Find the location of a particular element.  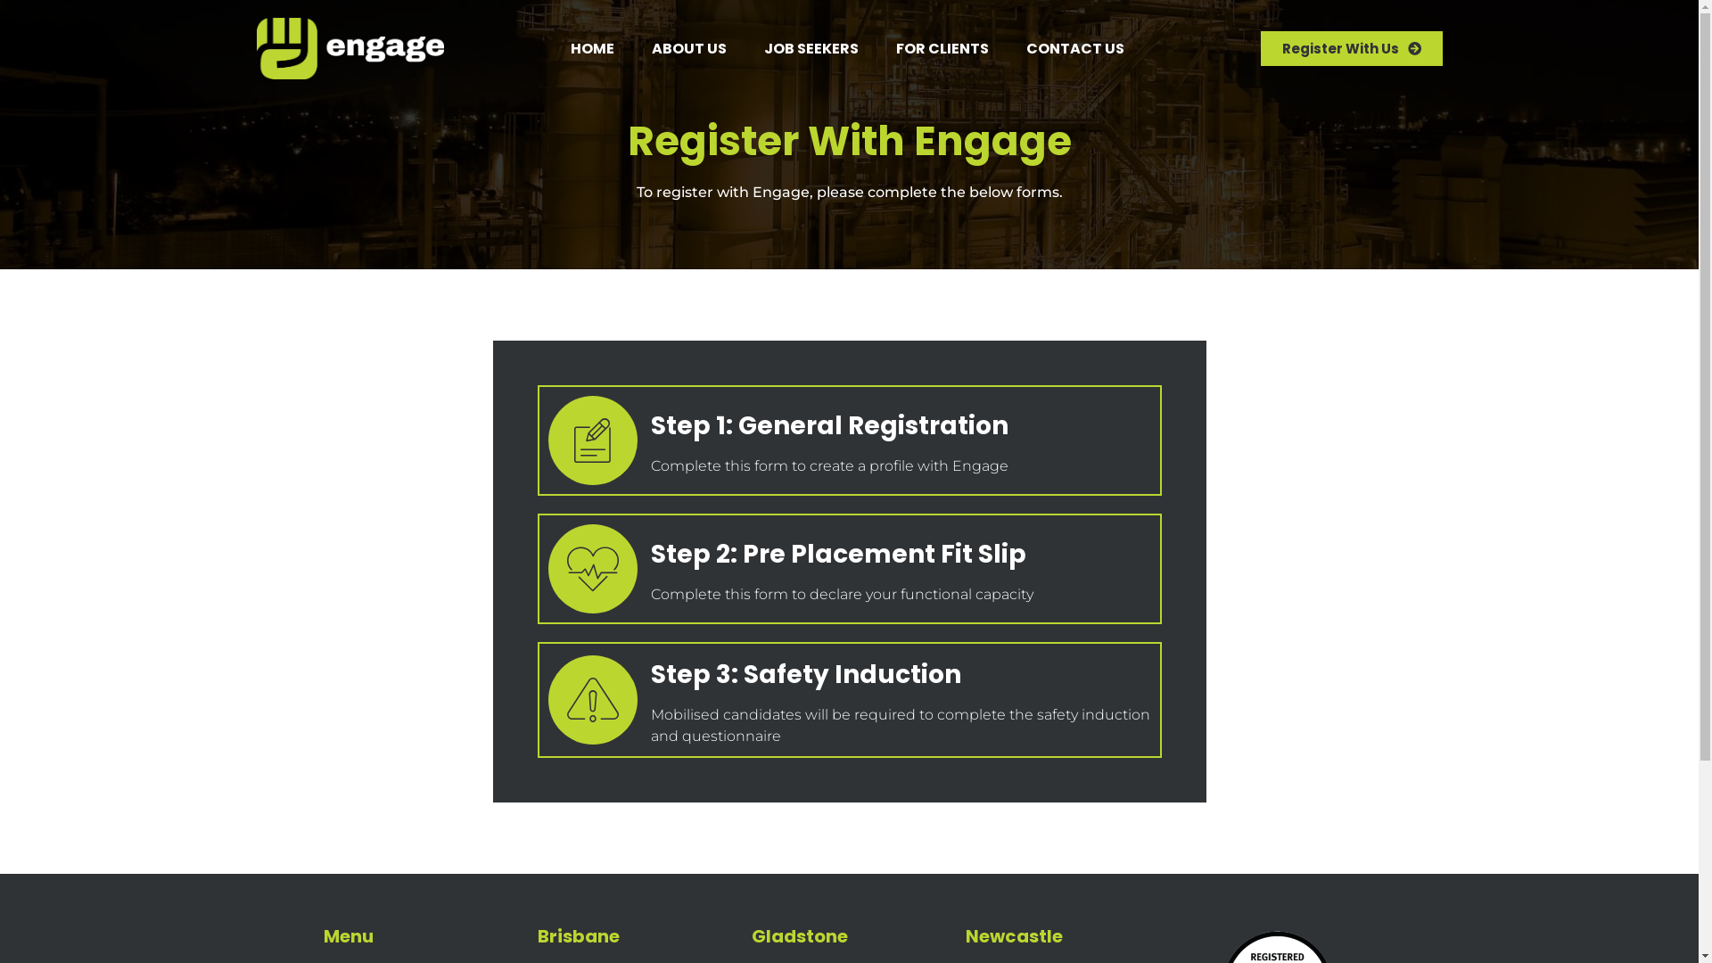

CONTACT US is located at coordinates (1075, 48).